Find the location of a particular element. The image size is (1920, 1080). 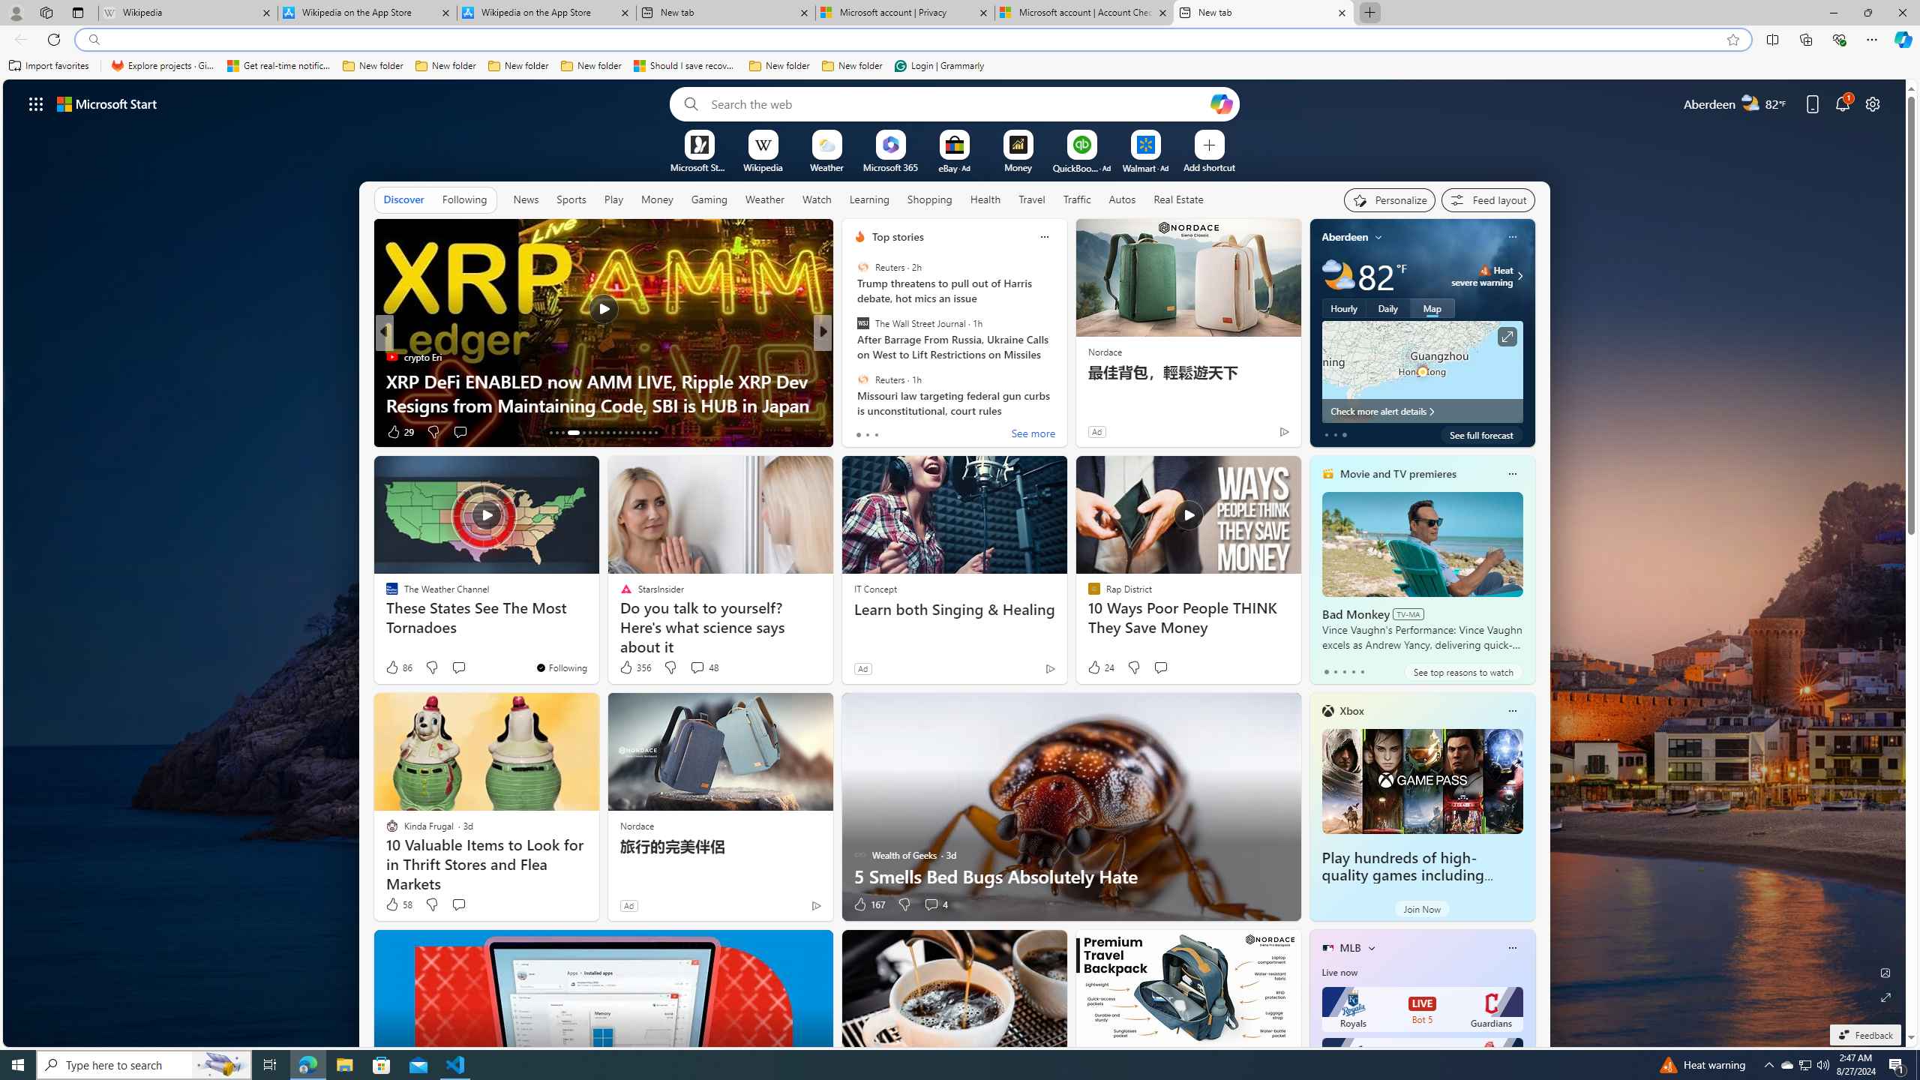

58 Like is located at coordinates (398, 904).